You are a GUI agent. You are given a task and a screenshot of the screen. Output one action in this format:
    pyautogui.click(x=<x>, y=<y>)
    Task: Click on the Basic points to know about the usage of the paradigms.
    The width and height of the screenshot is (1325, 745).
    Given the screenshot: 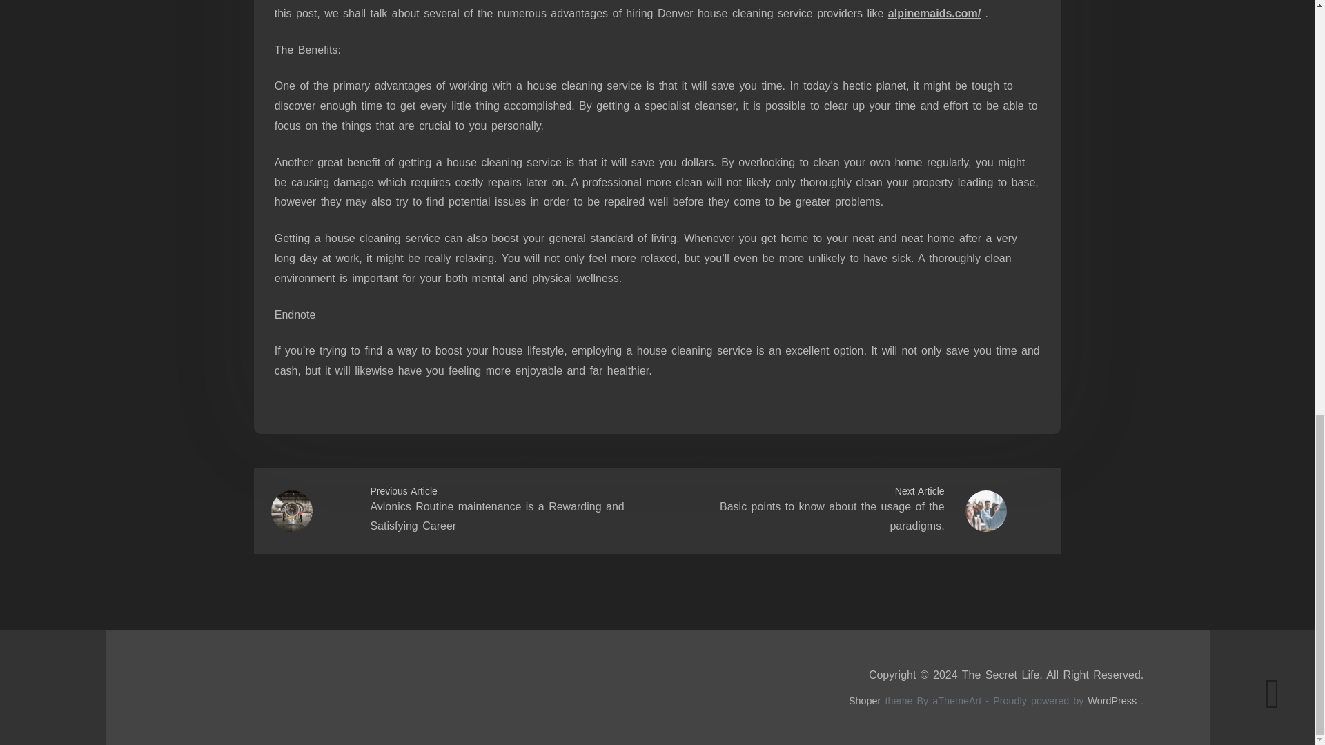 What is the action you would take?
    pyautogui.click(x=832, y=516)
    